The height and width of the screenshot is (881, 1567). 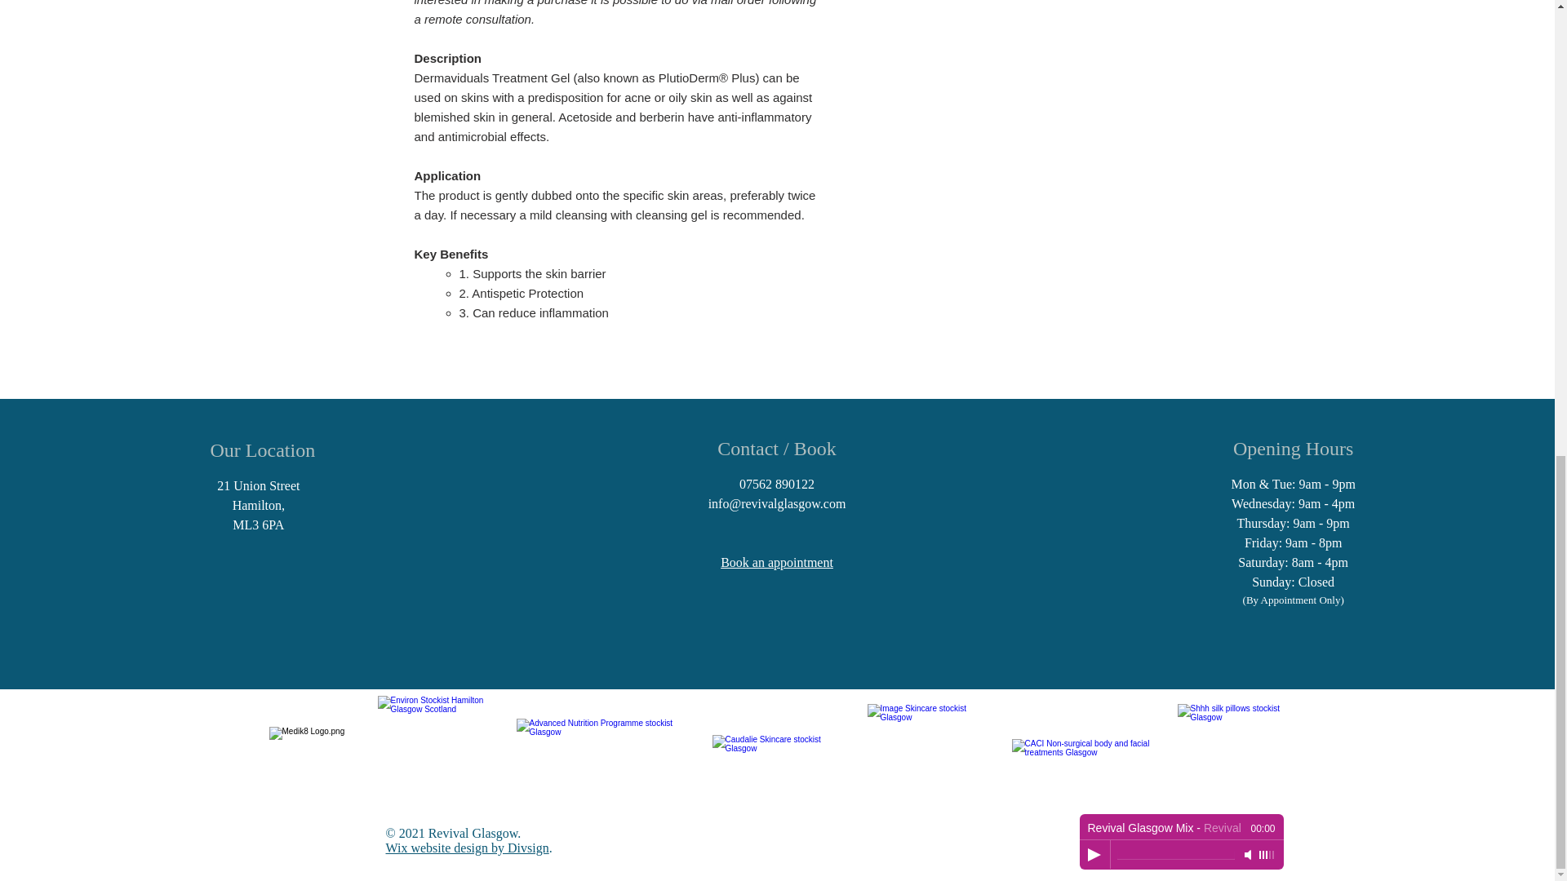 I want to click on 0, so click(x=1175, y=856).